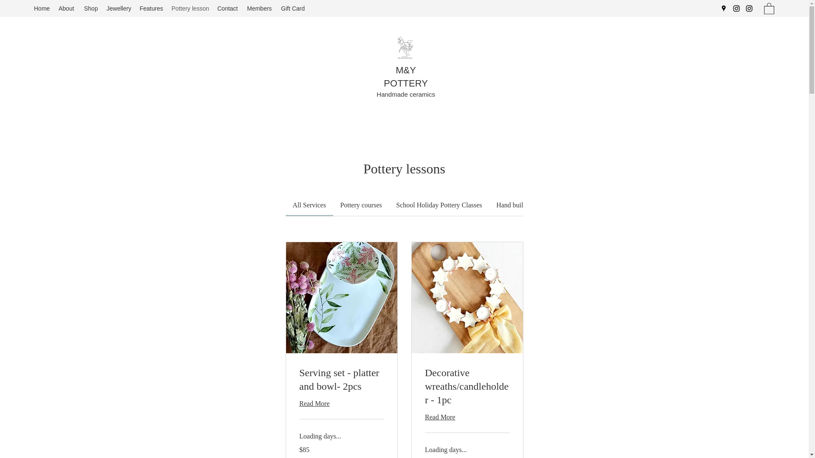 This screenshot has height=458, width=815. I want to click on Serving set - platter and bowl- 2pcs, so click(341, 380).